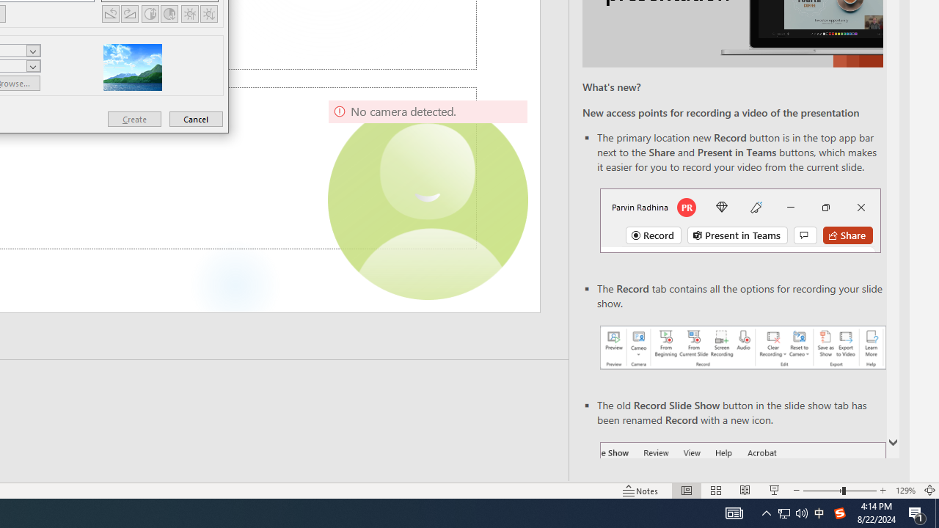 The height and width of the screenshot is (528, 939). What do you see at coordinates (134, 119) in the screenshot?
I see `Create` at bounding box center [134, 119].